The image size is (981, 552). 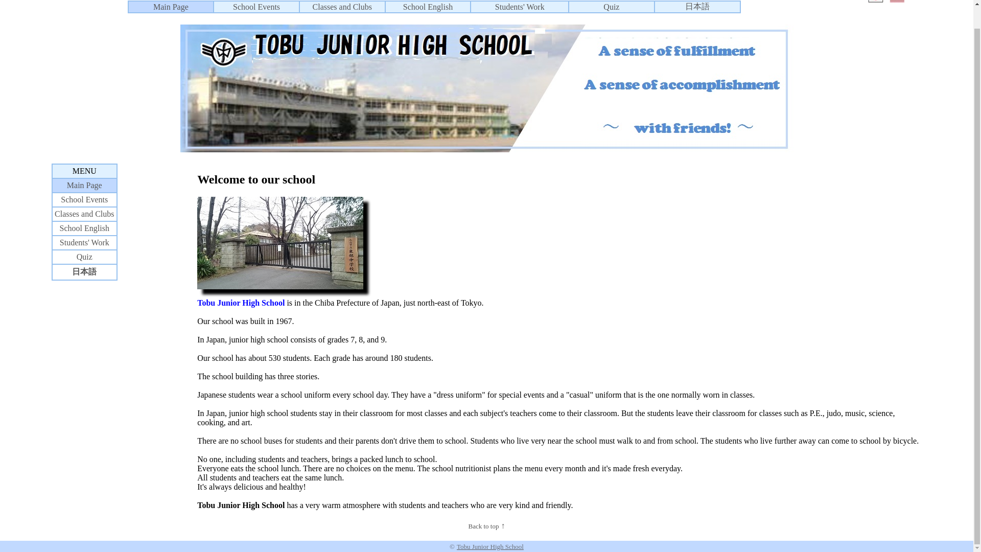 I want to click on Students' Work, so click(x=84, y=242).